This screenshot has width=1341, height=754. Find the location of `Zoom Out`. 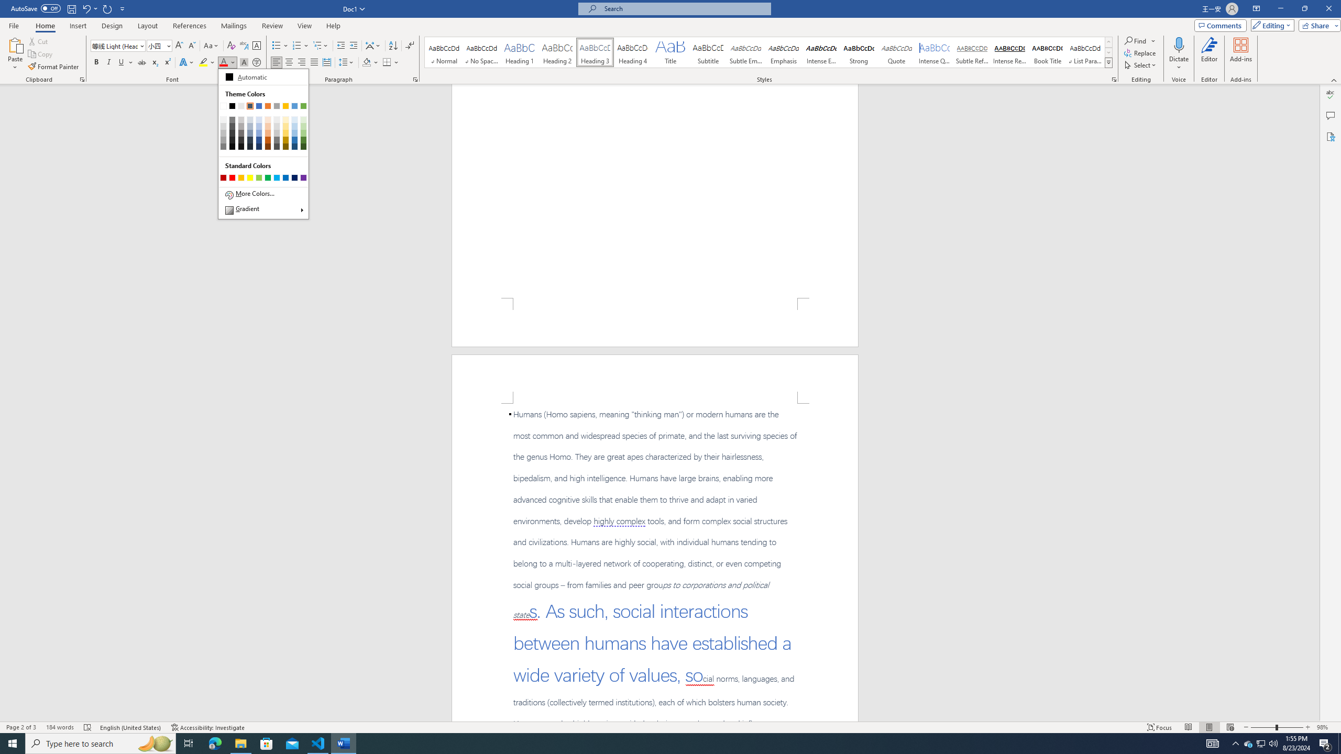

Zoom Out is located at coordinates (1263, 727).